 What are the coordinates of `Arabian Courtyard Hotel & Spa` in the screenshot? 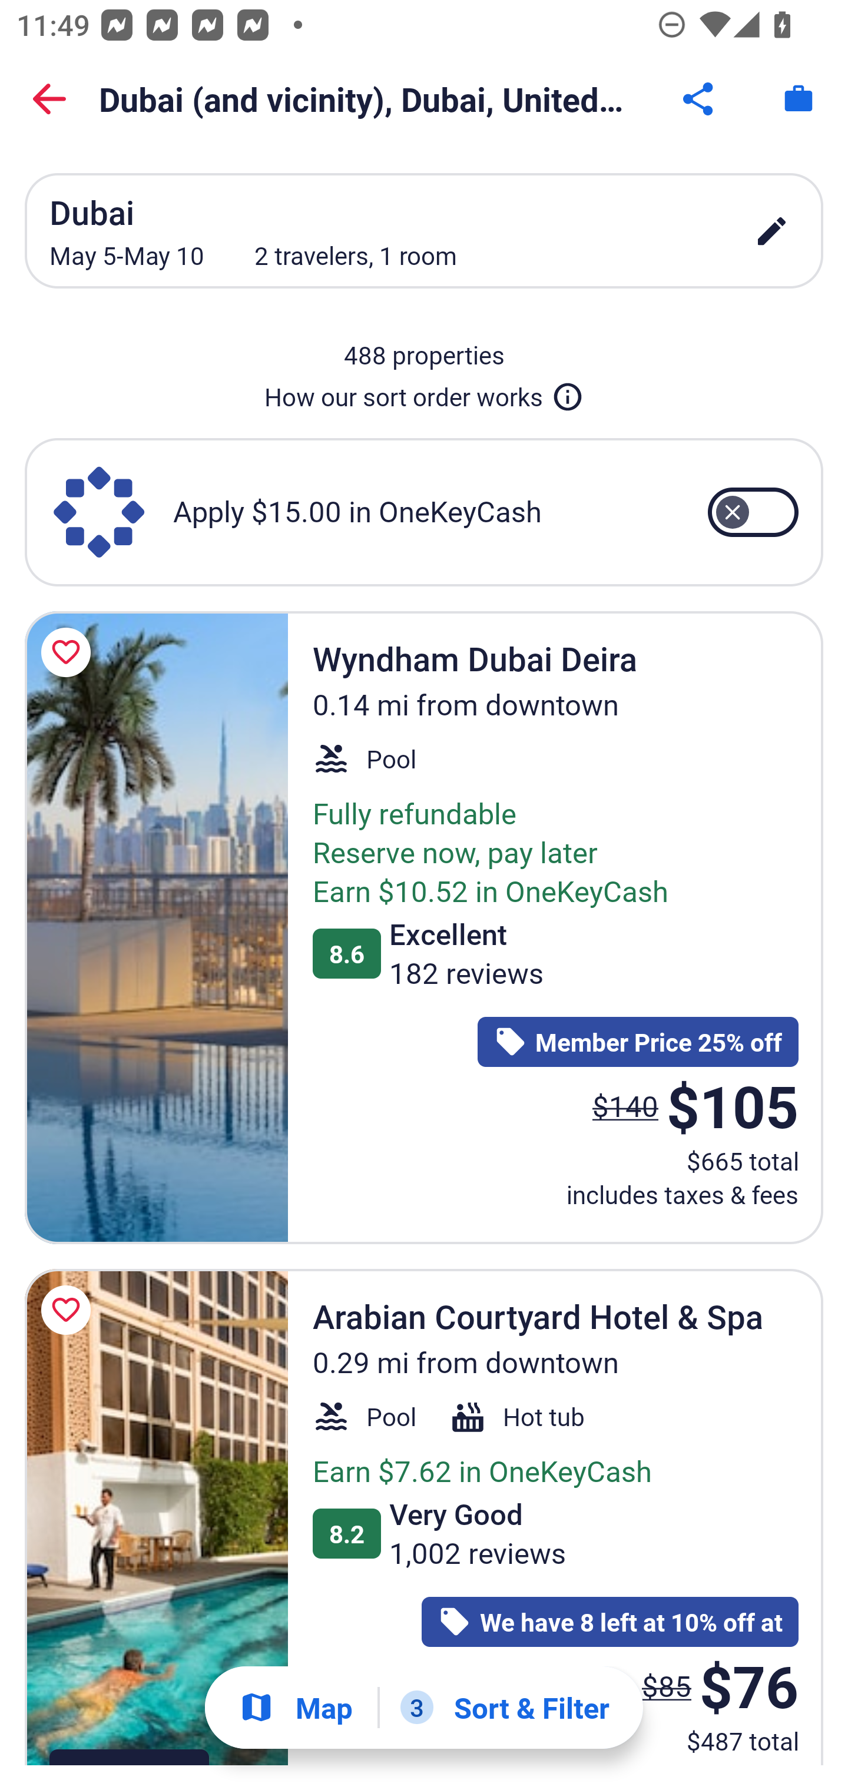 It's located at (156, 1517).